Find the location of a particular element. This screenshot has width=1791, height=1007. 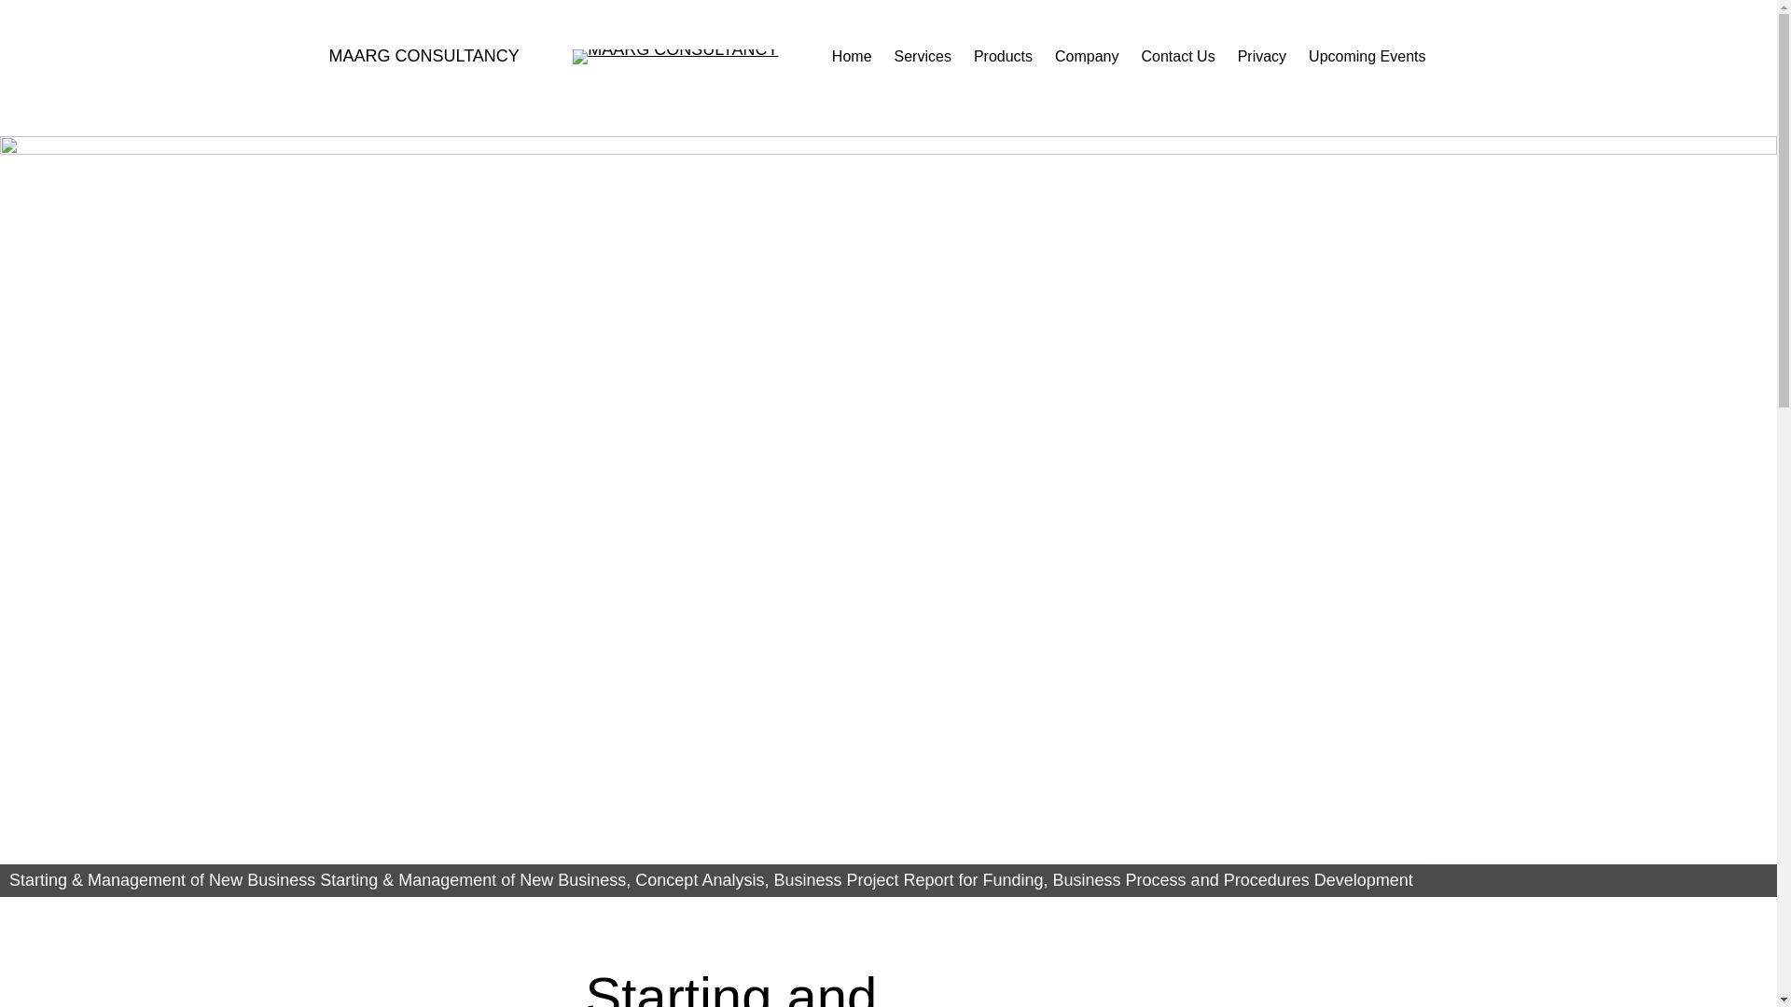

Products is located at coordinates (1004, 57).